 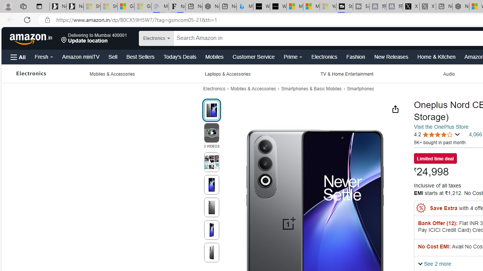 I want to click on What's the best AI voice generator? - voice.ai, so click(x=278, y=7).